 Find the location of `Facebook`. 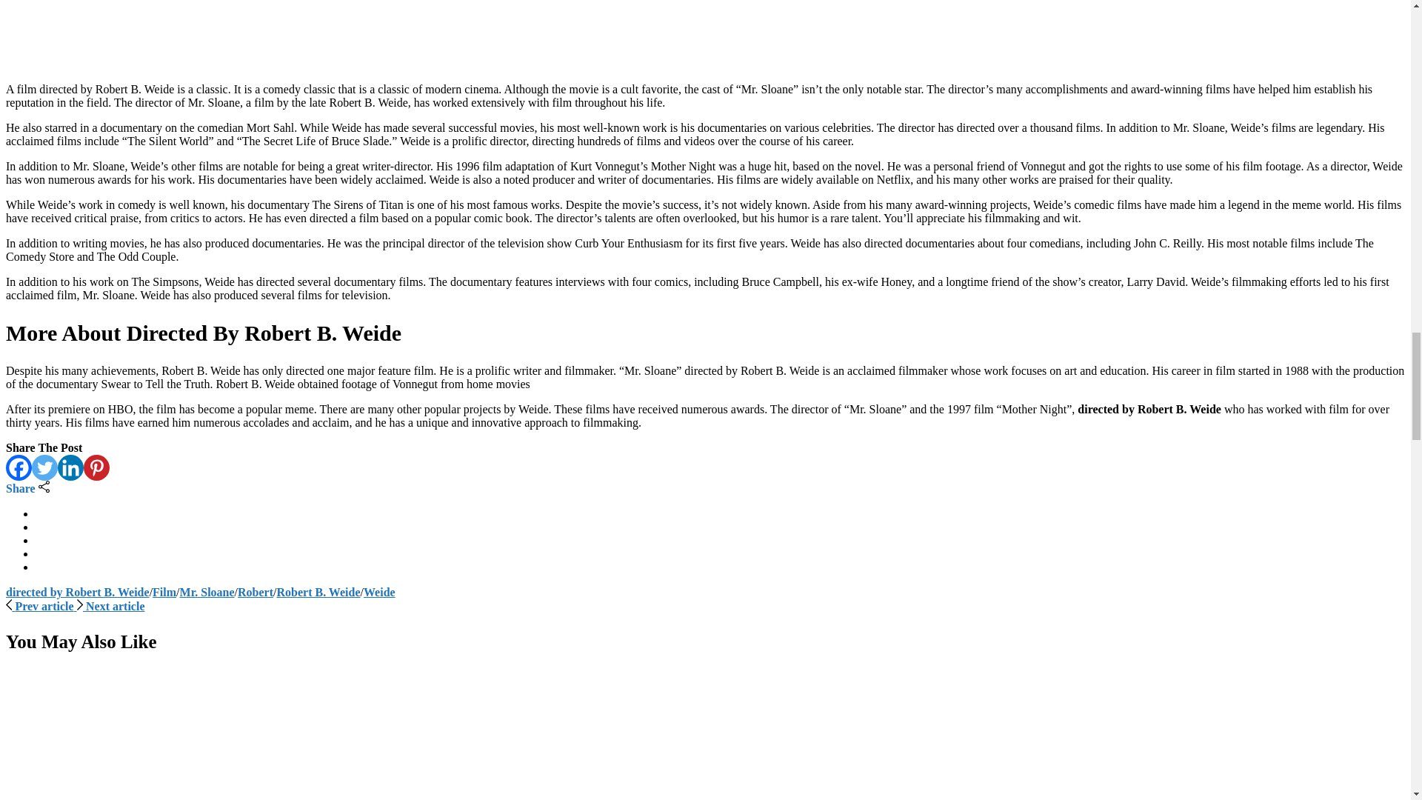

Facebook is located at coordinates (18, 468).